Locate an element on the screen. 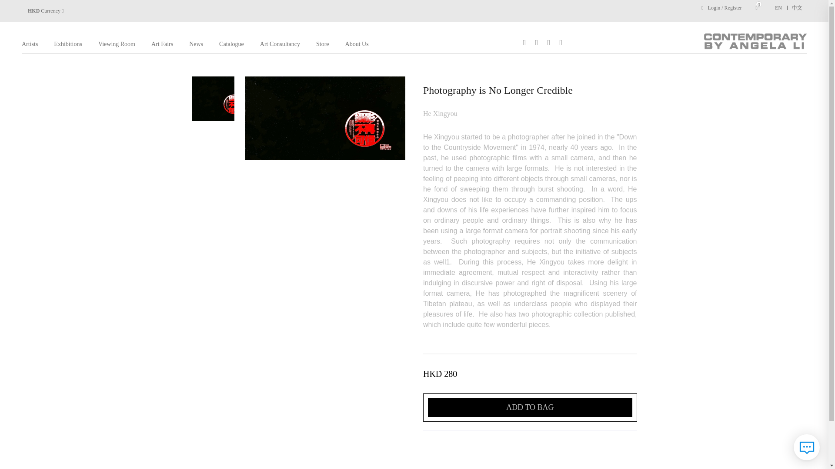 Image resolution: width=835 pixels, height=469 pixels. Art Consultancy is located at coordinates (280, 44).